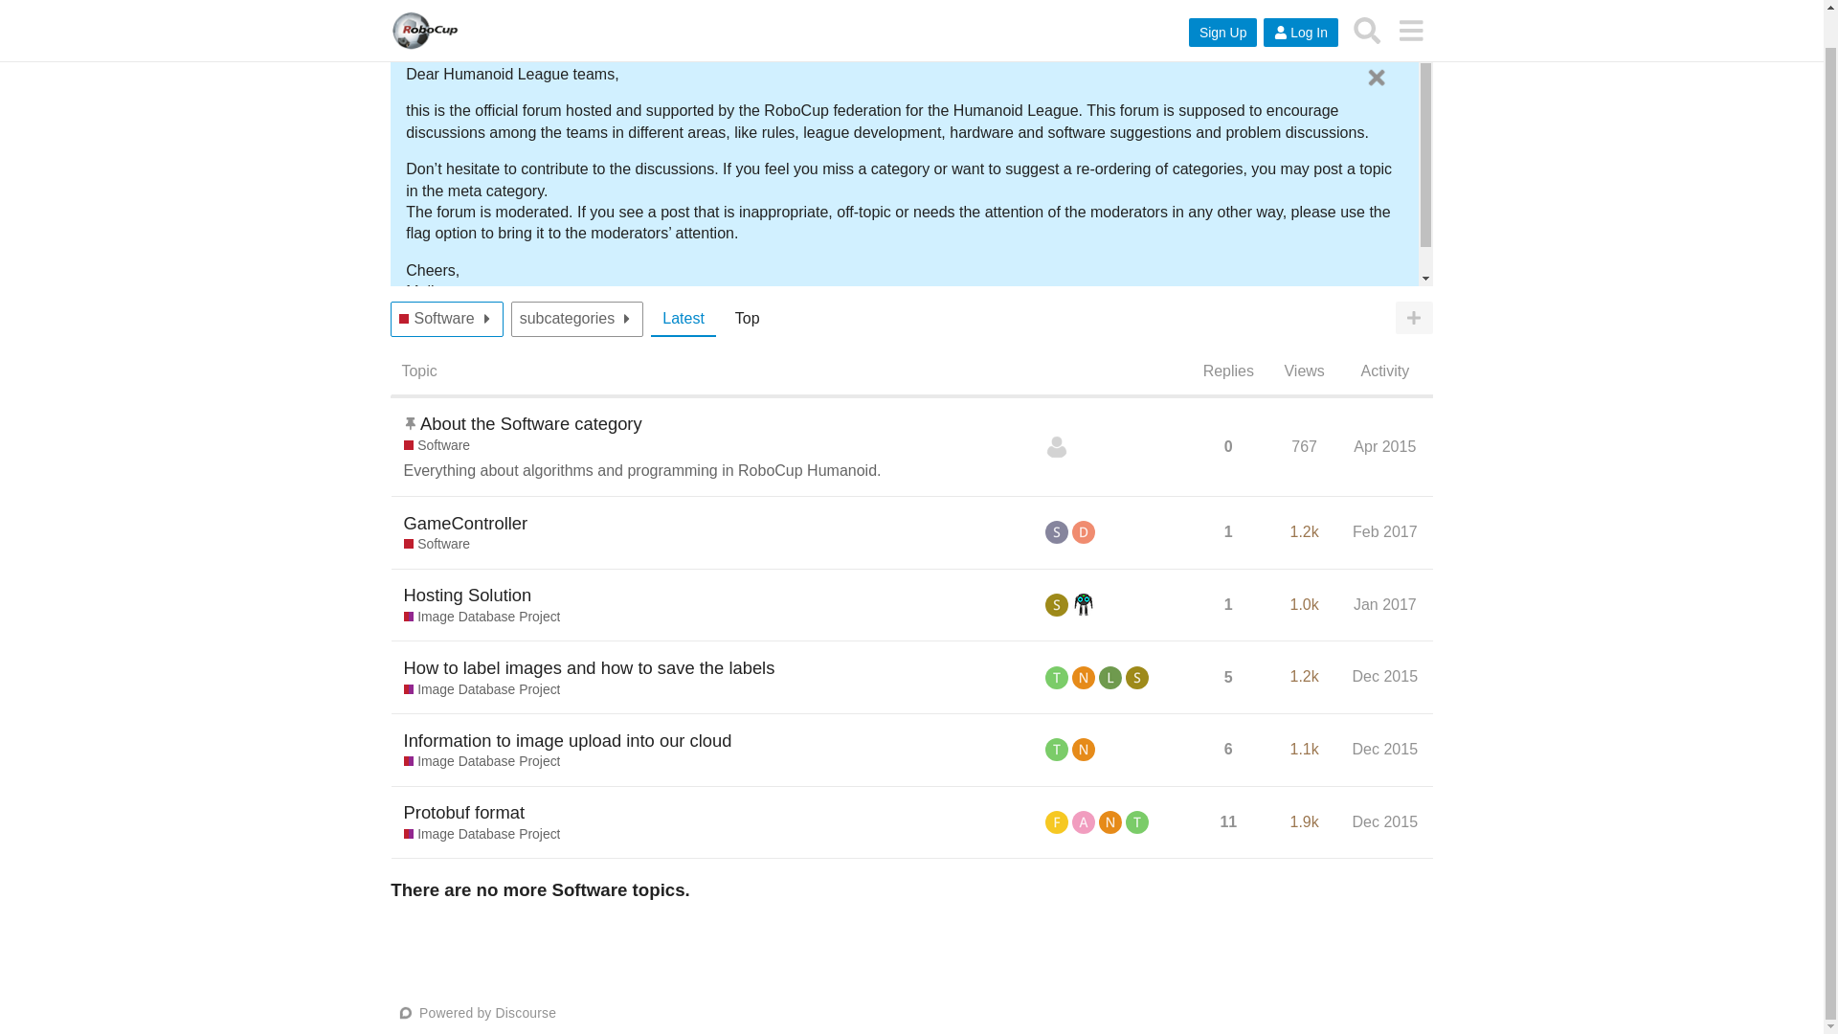 The image size is (1838, 1034). What do you see at coordinates (1223, 6) in the screenshot?
I see `Sign Up` at bounding box center [1223, 6].